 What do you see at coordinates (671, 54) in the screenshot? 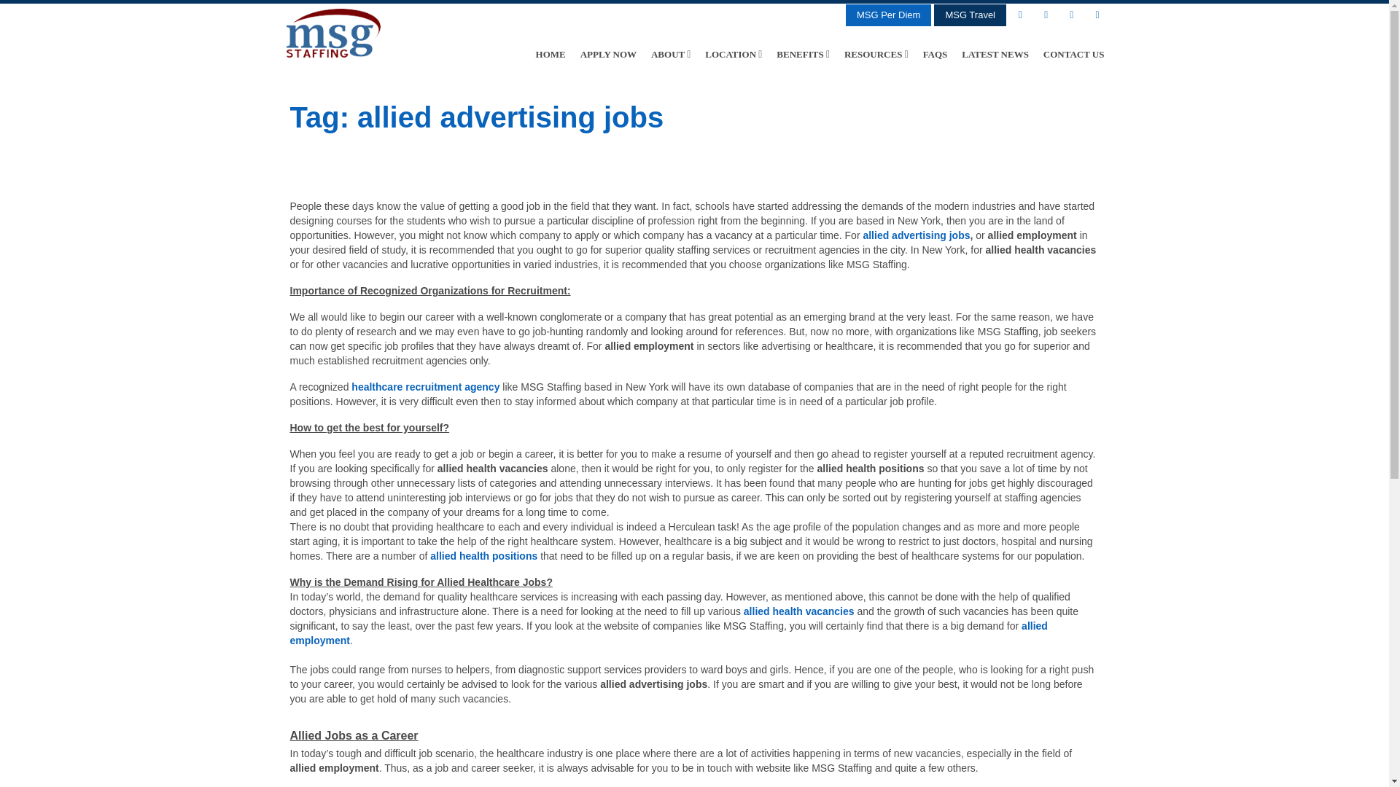
I see `ABOUT` at bounding box center [671, 54].